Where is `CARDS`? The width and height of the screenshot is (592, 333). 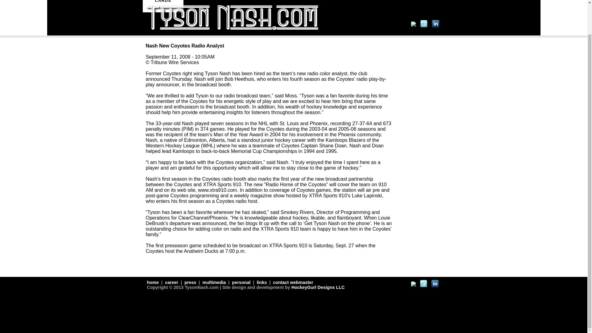 CARDS is located at coordinates (163, 6).